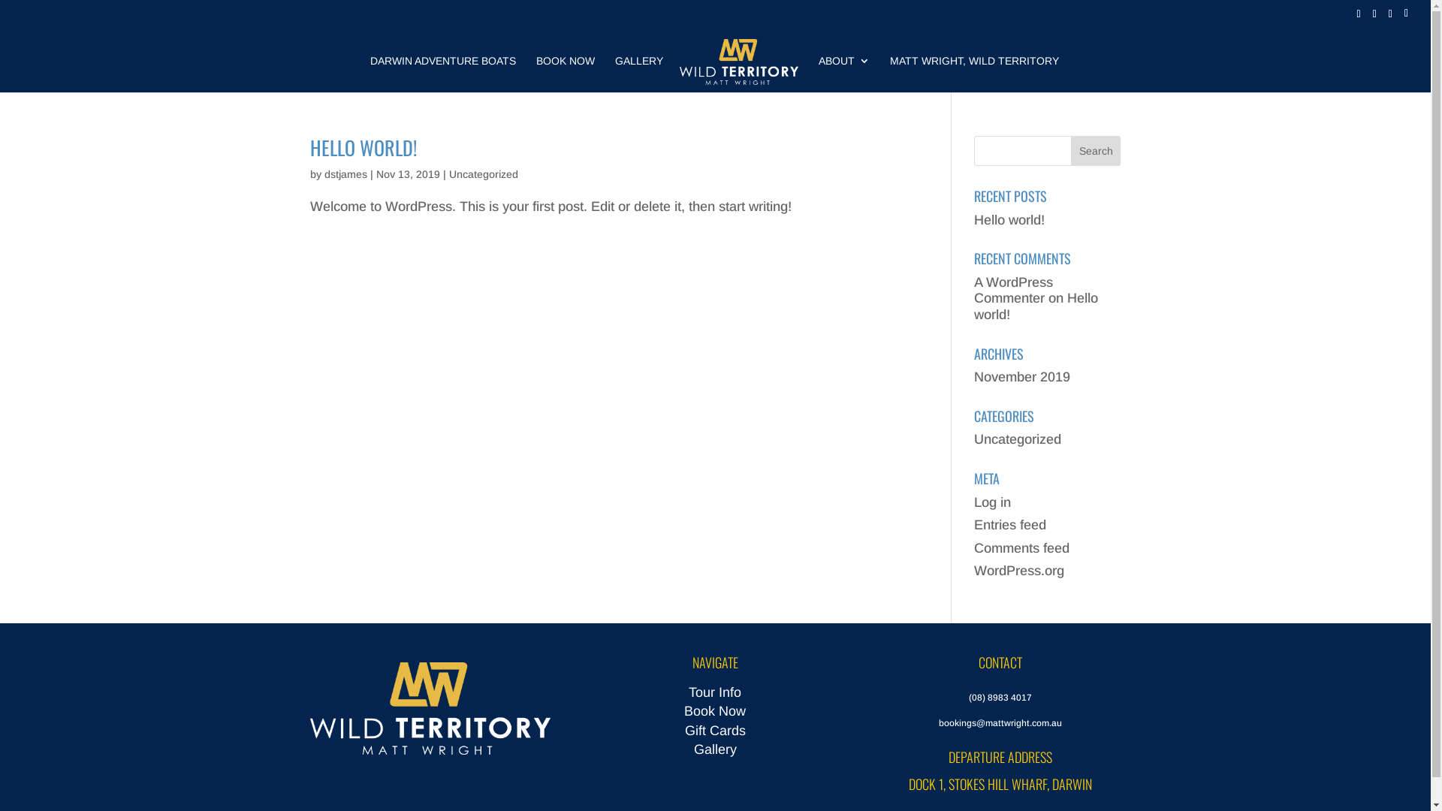 This screenshot has height=811, width=1442. Describe the element at coordinates (1018, 439) in the screenshot. I see `Uncategorized` at that location.